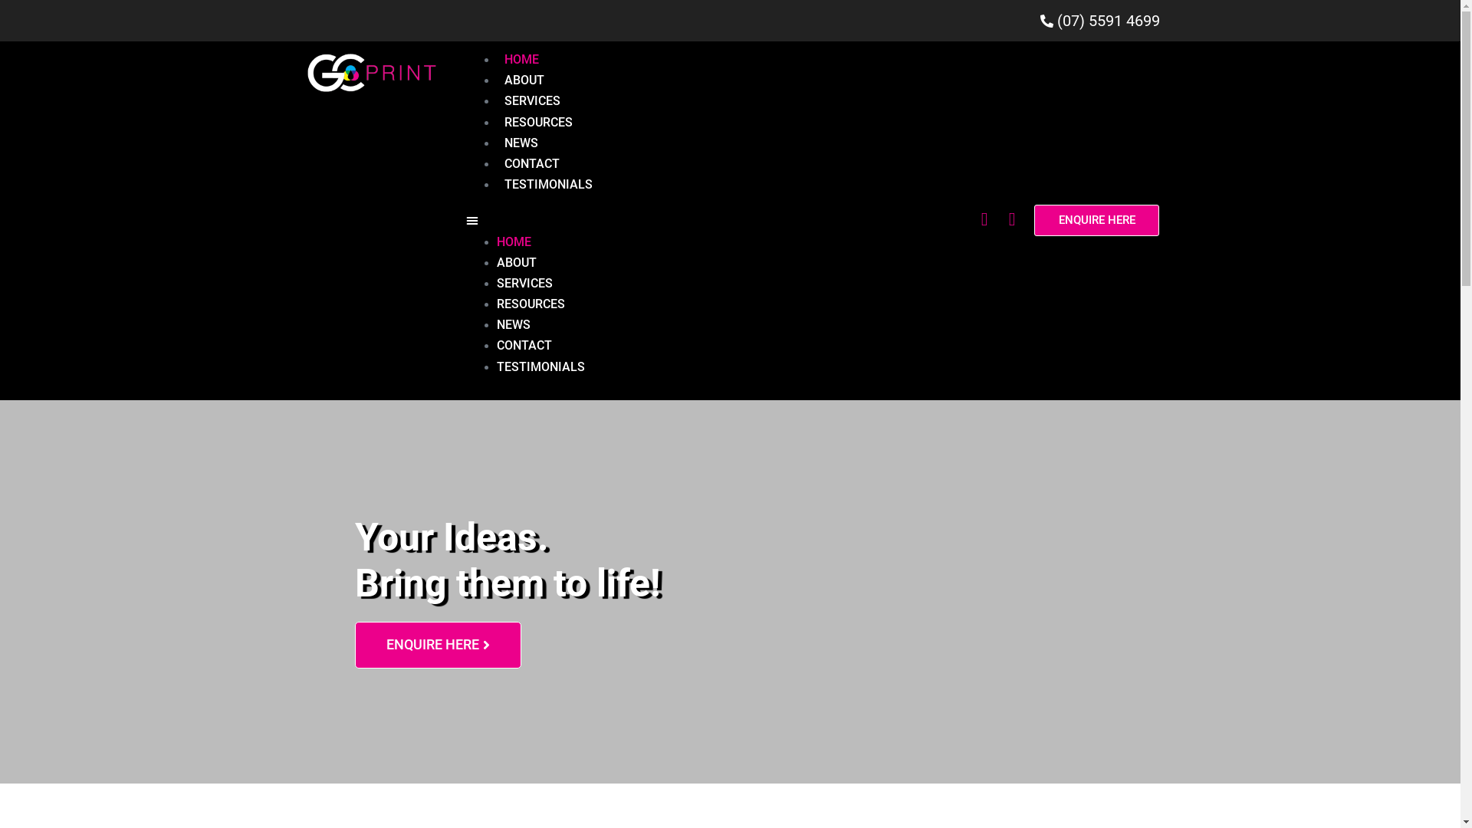 Image resolution: width=1472 pixels, height=828 pixels. What do you see at coordinates (517, 262) in the screenshot?
I see `ABOUT` at bounding box center [517, 262].